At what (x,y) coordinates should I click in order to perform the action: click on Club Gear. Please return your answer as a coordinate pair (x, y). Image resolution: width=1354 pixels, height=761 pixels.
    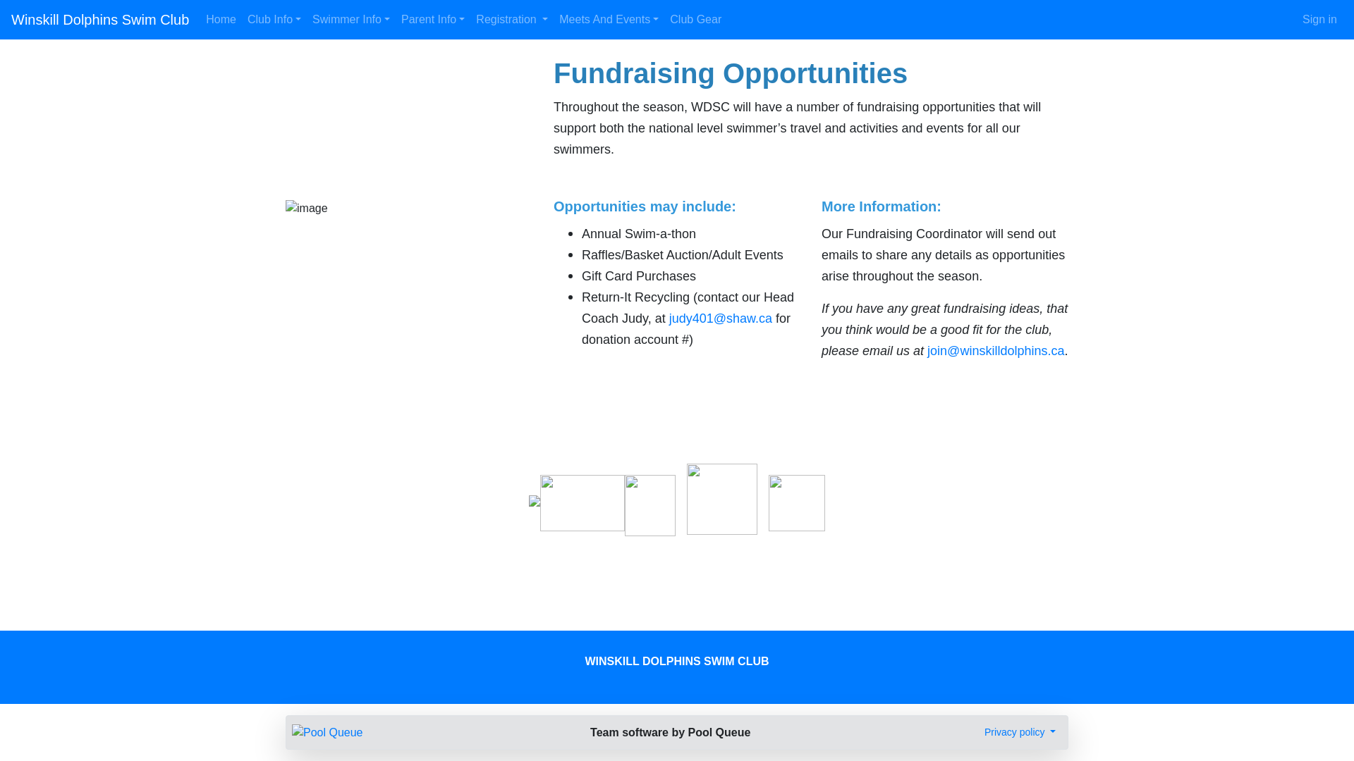
    Looking at the image, I should click on (695, 19).